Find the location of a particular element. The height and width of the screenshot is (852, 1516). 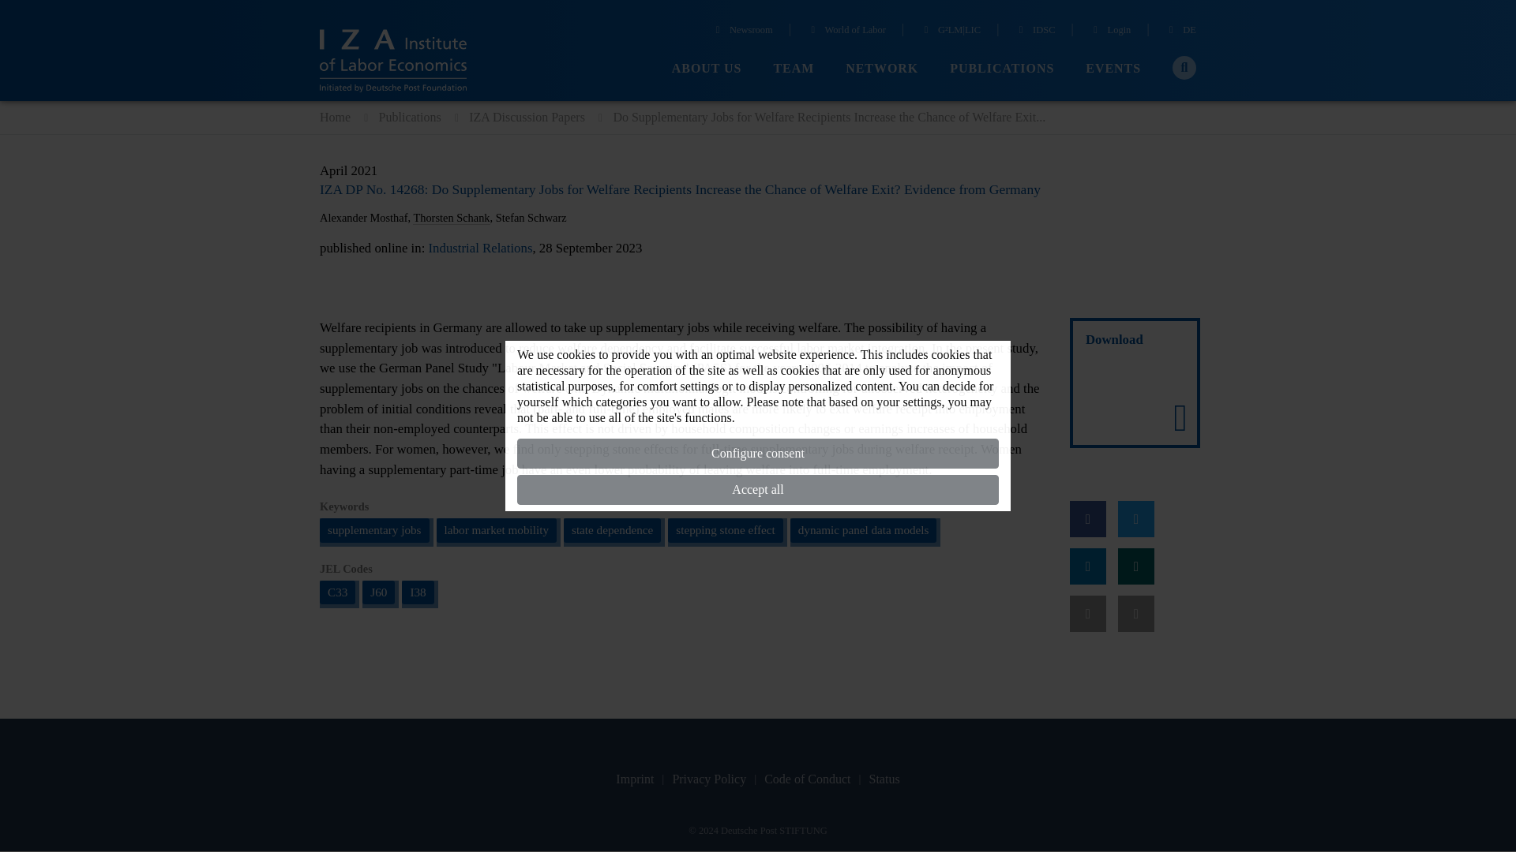

Newsroom is located at coordinates (742, 32).